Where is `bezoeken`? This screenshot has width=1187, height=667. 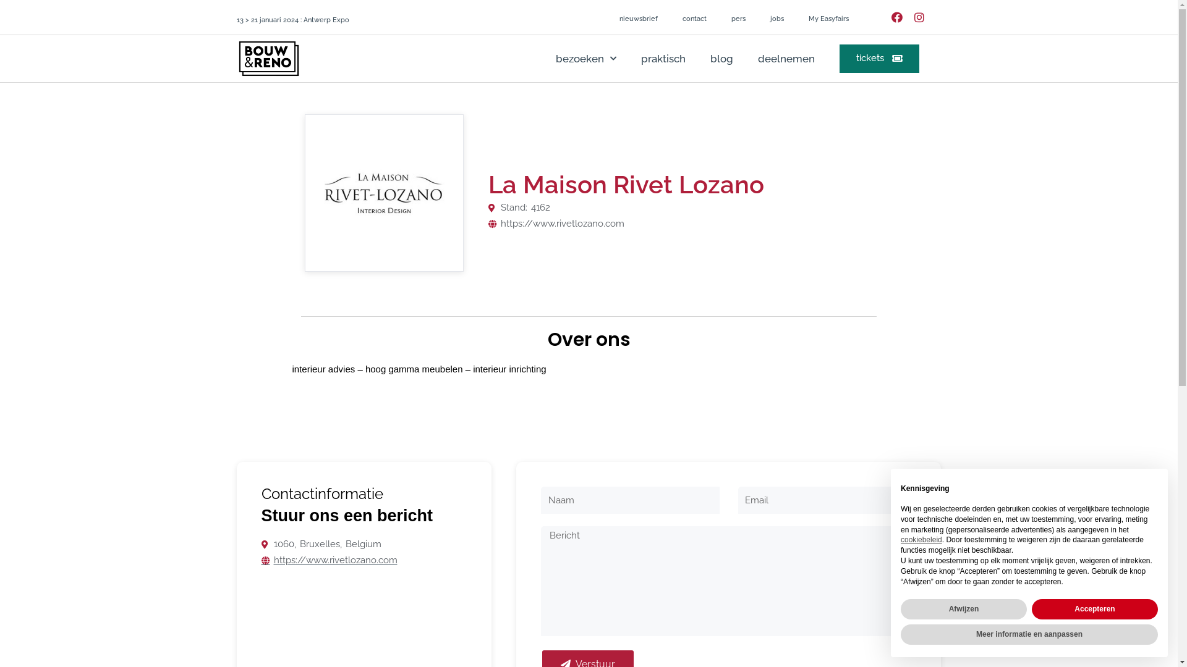 bezoeken is located at coordinates (586, 59).